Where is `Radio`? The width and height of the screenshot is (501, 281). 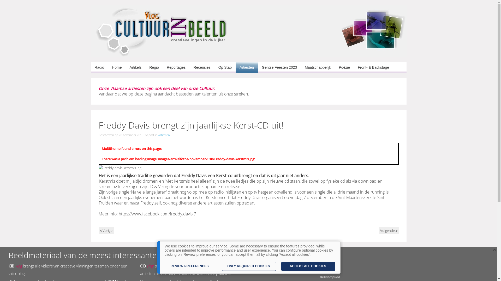
Radio is located at coordinates (100, 68).